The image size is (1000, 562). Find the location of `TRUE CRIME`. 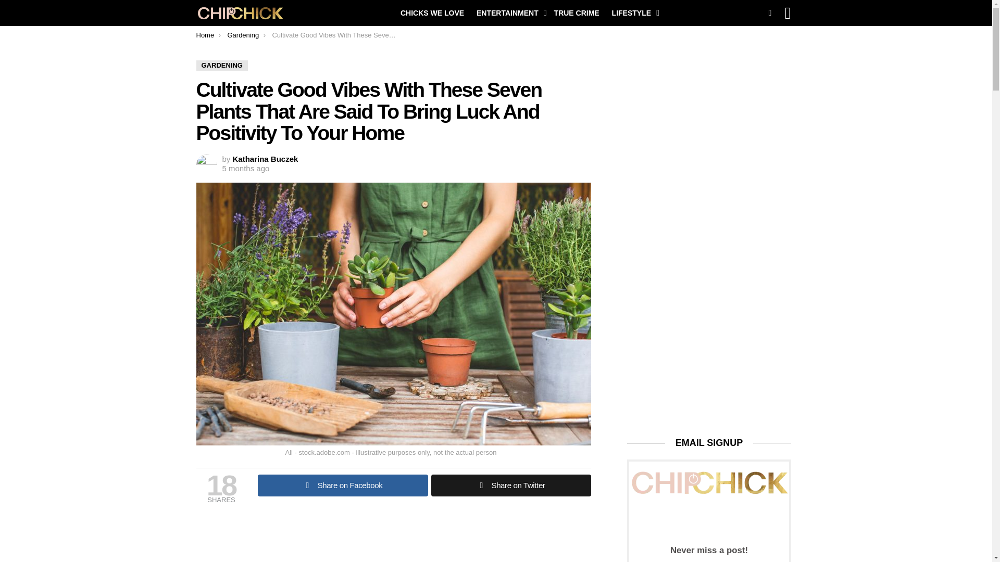

TRUE CRIME is located at coordinates (577, 12).